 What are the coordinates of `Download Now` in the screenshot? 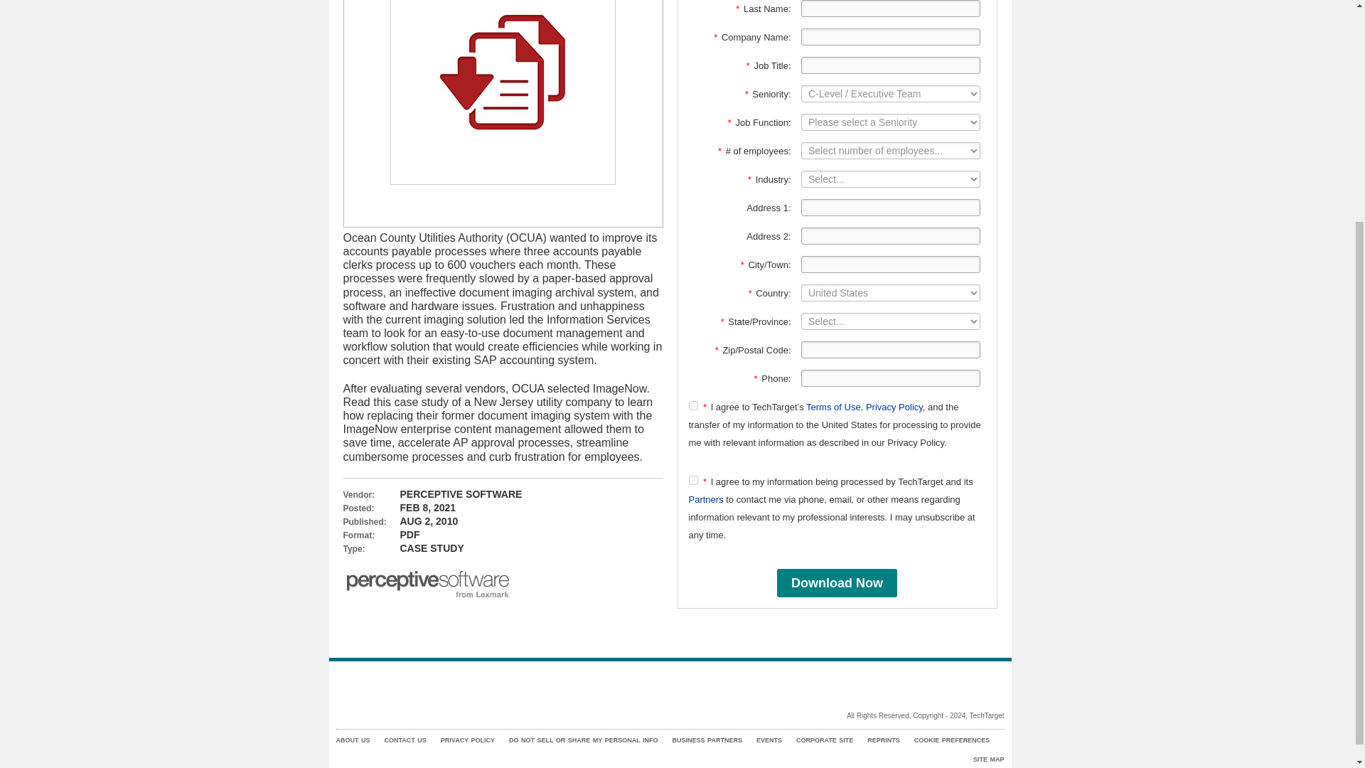 It's located at (836, 583).